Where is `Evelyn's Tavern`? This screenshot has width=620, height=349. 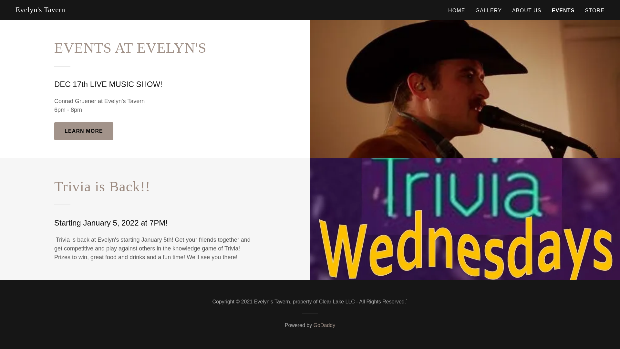 Evelyn's Tavern is located at coordinates (40, 10).